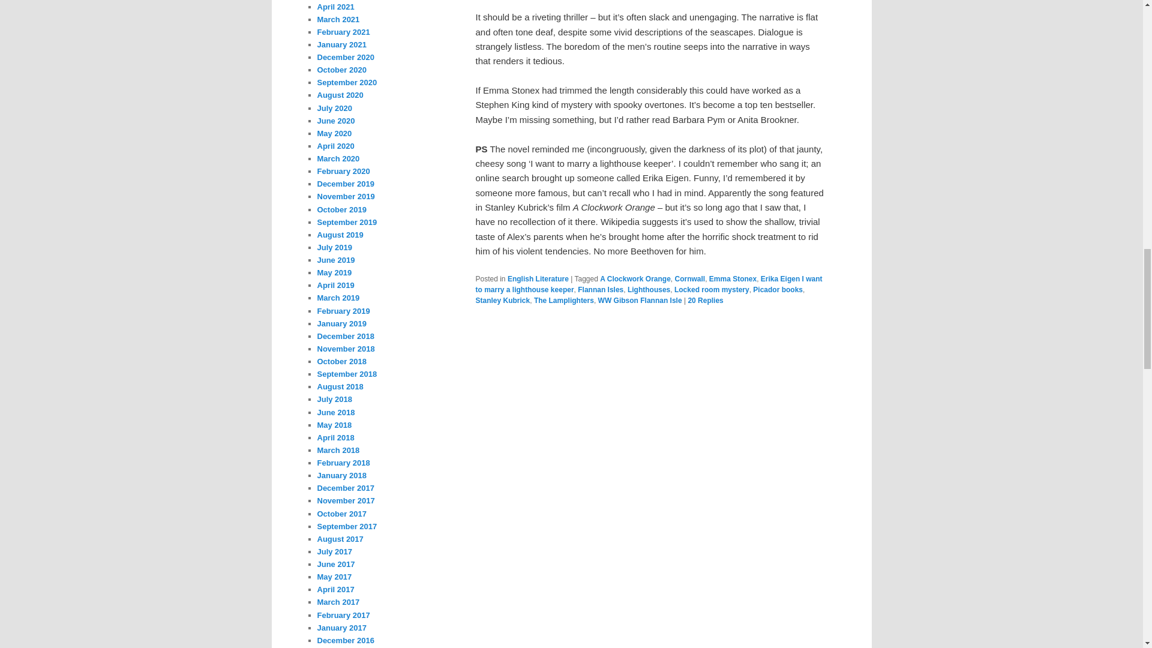  I want to click on Emma Stonex, so click(733, 278).